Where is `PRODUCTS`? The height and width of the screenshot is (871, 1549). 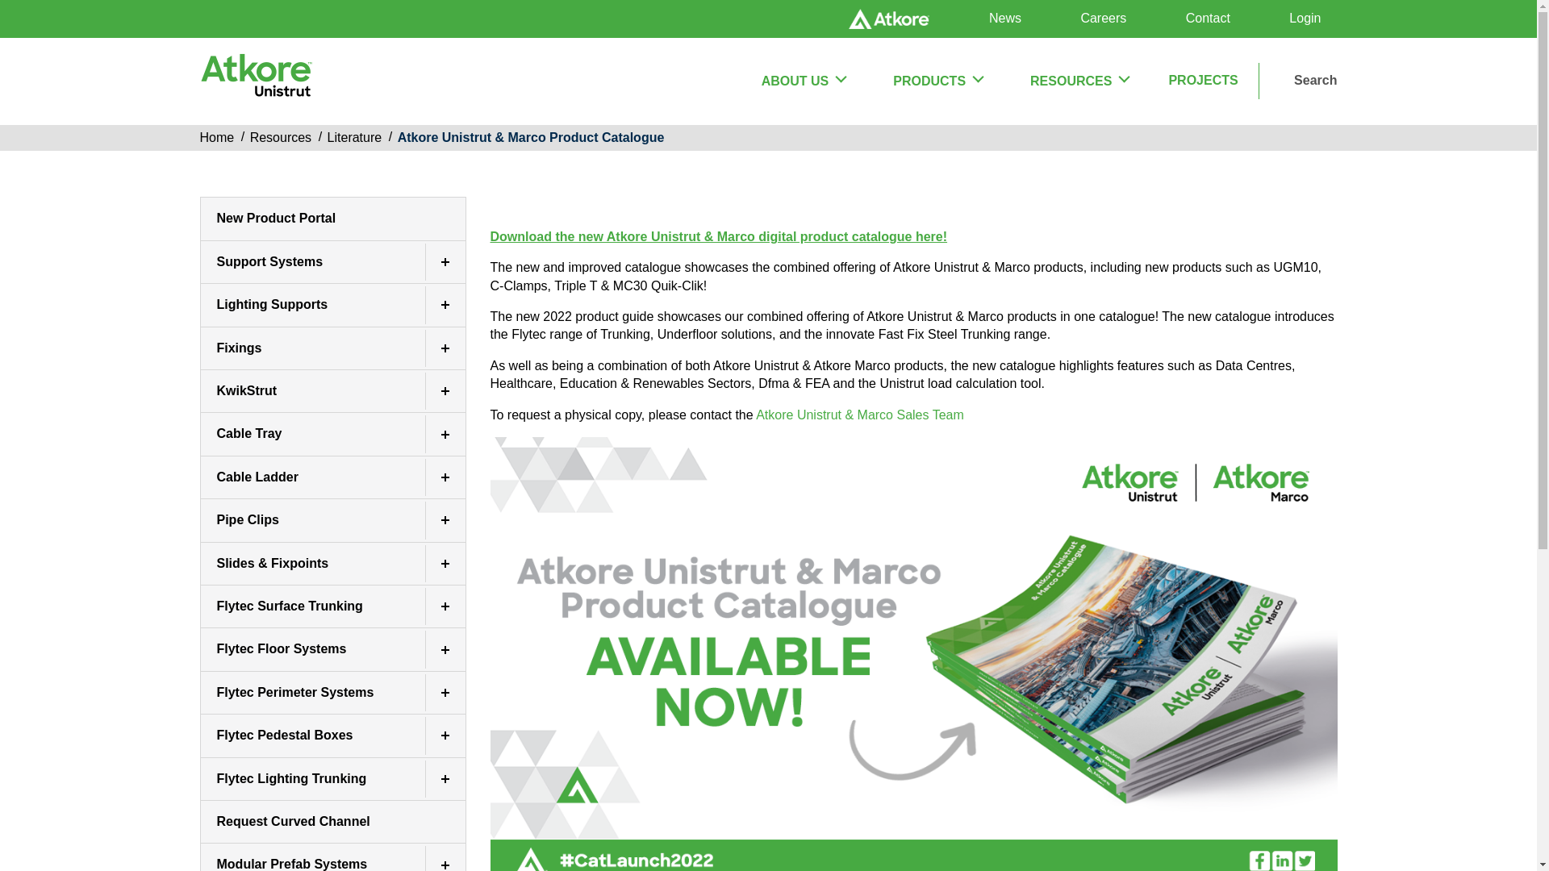 PRODUCTS is located at coordinates (937, 81).